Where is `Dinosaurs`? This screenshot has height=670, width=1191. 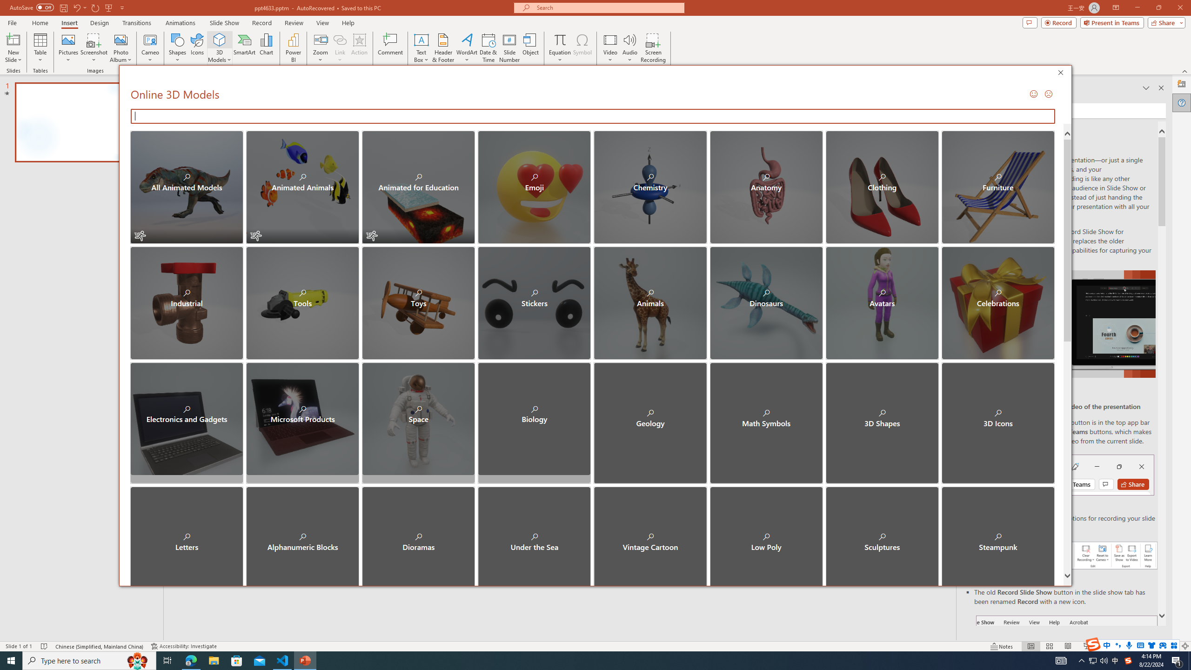 Dinosaurs is located at coordinates (766, 303).